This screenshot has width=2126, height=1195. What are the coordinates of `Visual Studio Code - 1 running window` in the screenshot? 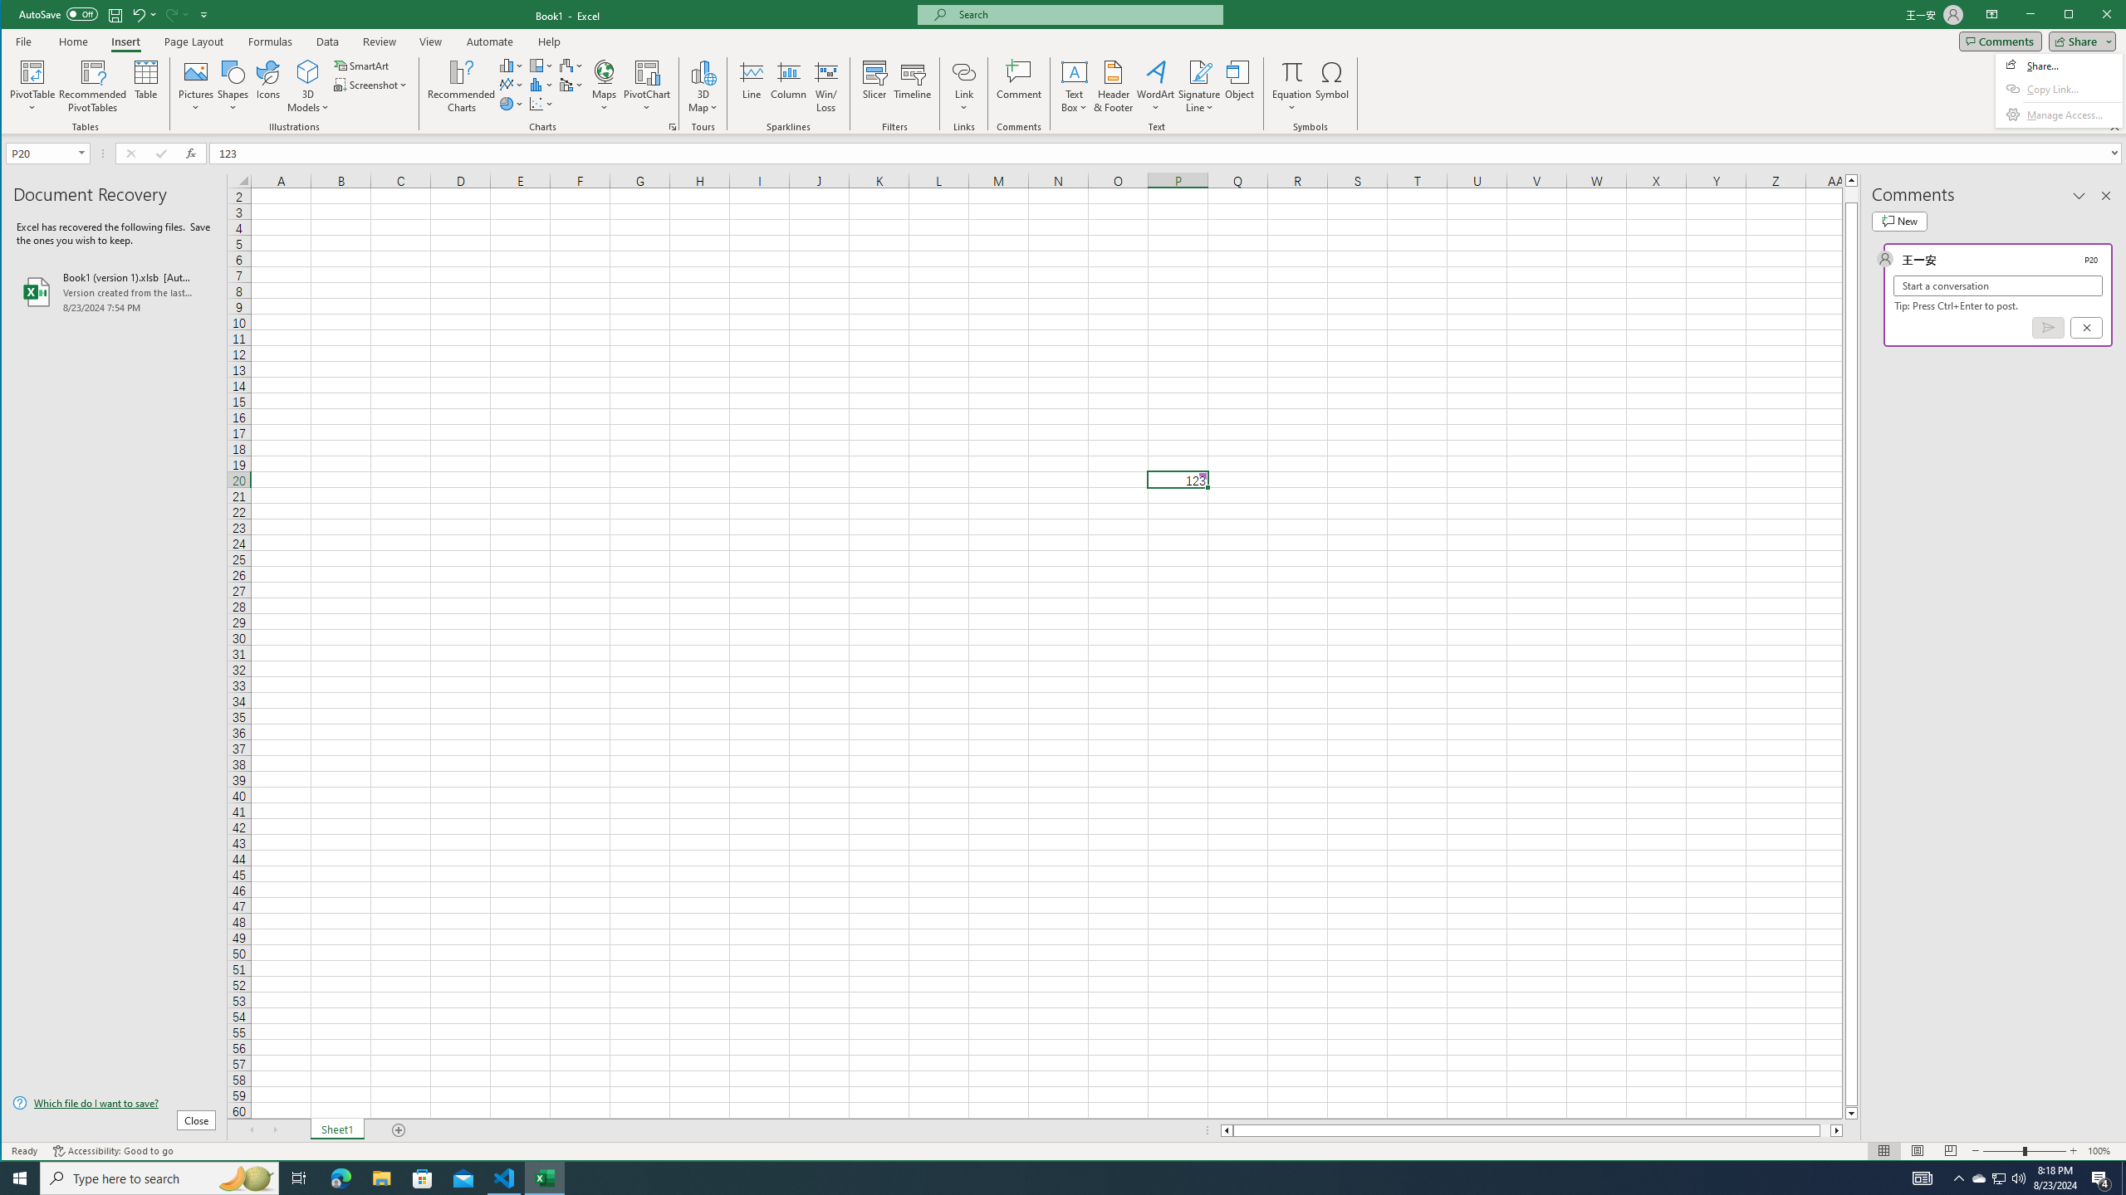 It's located at (505, 1178).